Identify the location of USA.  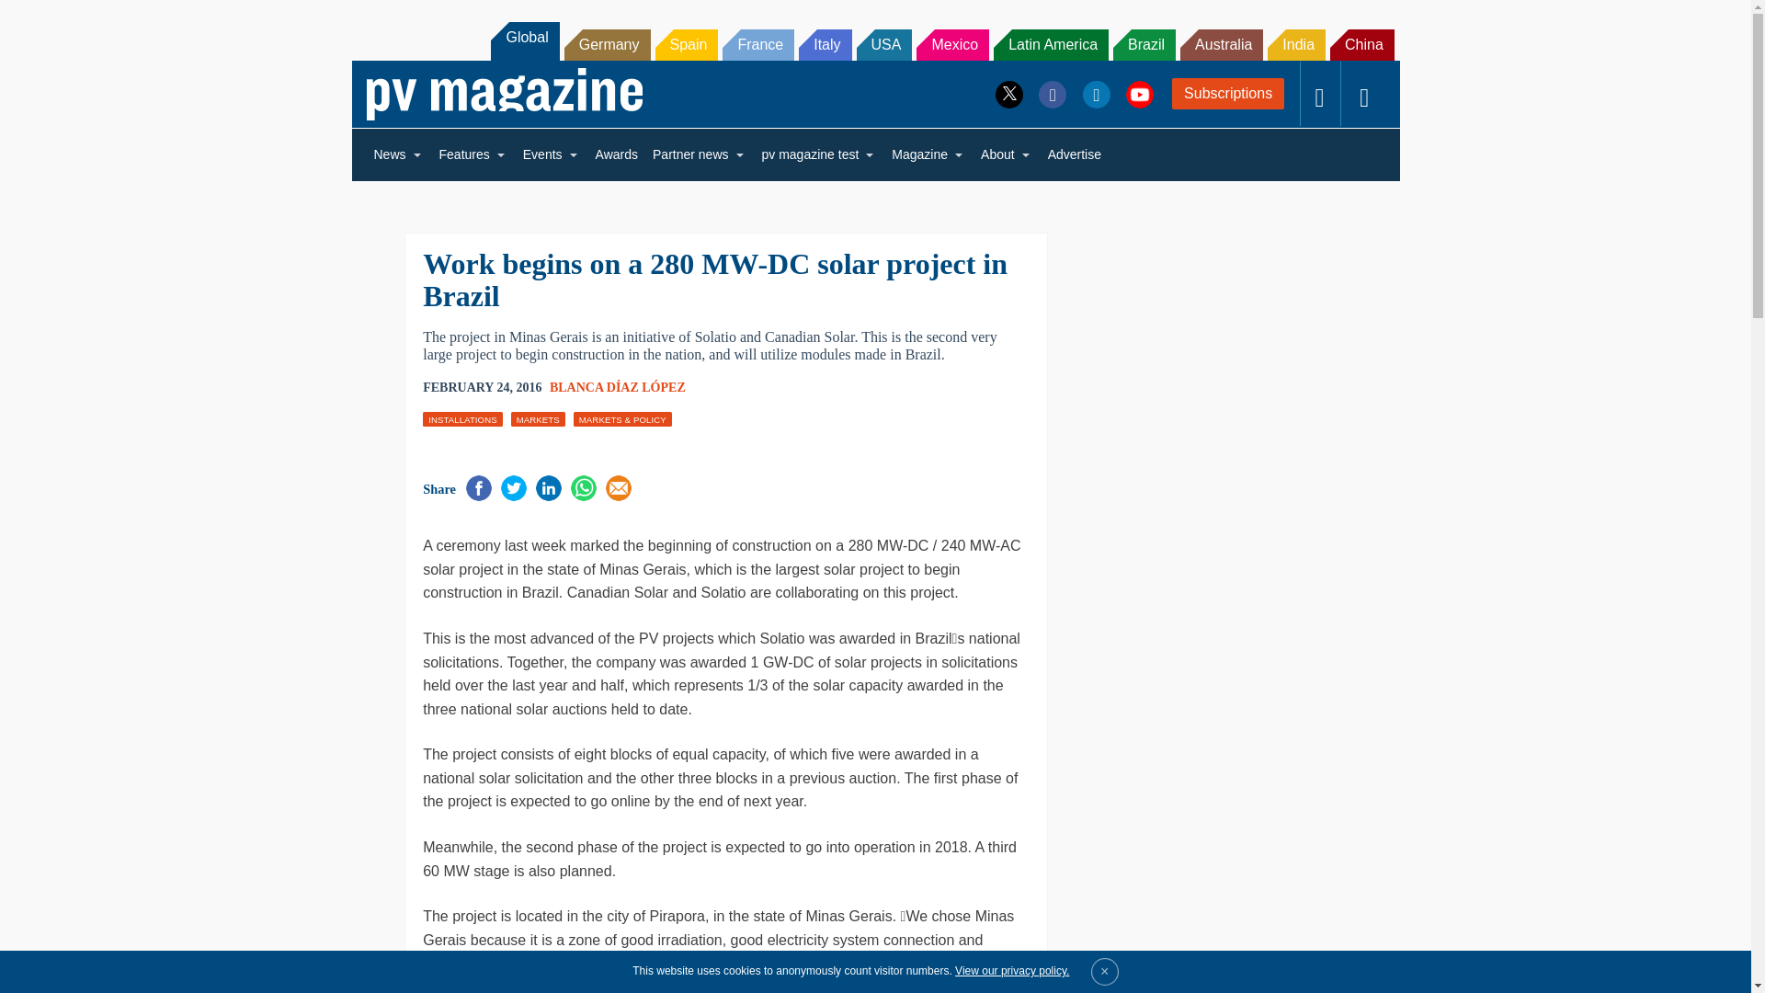
(884, 44).